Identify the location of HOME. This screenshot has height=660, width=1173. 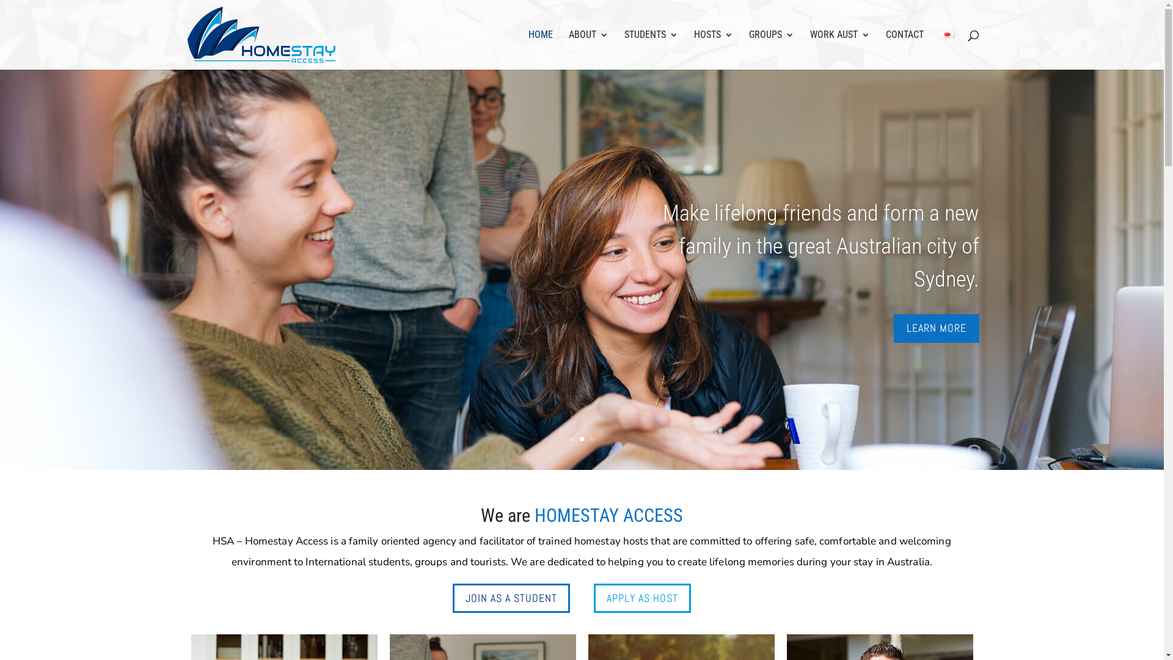
(540, 50).